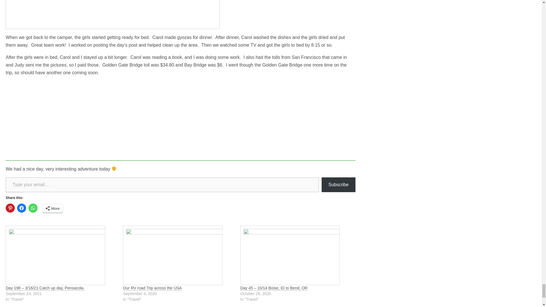 The height and width of the screenshot is (307, 546). What do you see at coordinates (10, 208) in the screenshot?
I see `Click to share on Pinterest` at bounding box center [10, 208].